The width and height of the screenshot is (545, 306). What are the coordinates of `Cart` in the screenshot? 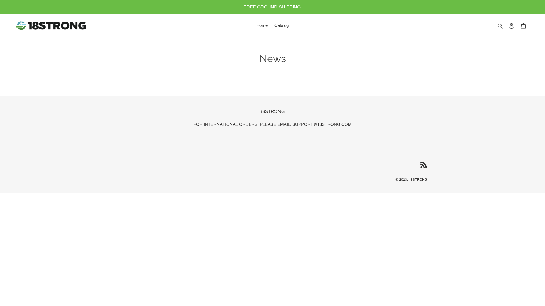 It's located at (523, 25).